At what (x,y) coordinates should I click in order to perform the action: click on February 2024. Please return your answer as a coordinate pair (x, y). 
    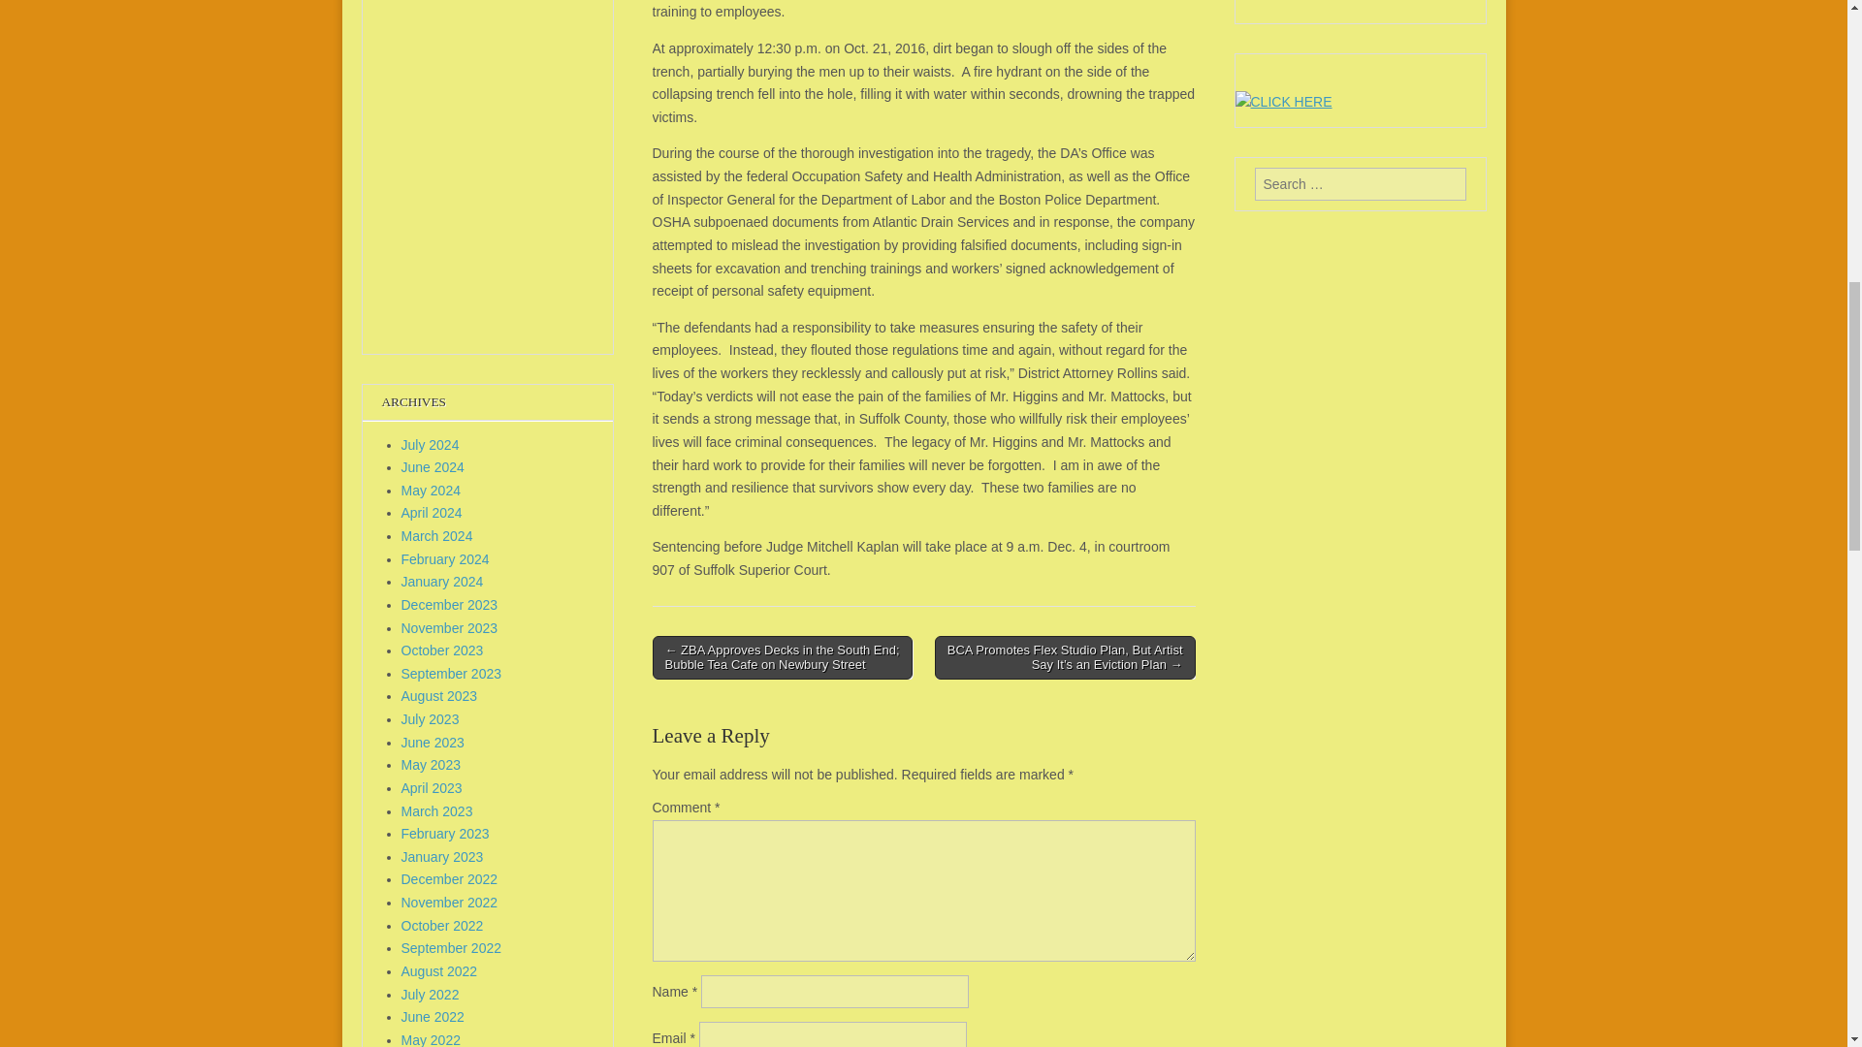
    Looking at the image, I should click on (445, 559).